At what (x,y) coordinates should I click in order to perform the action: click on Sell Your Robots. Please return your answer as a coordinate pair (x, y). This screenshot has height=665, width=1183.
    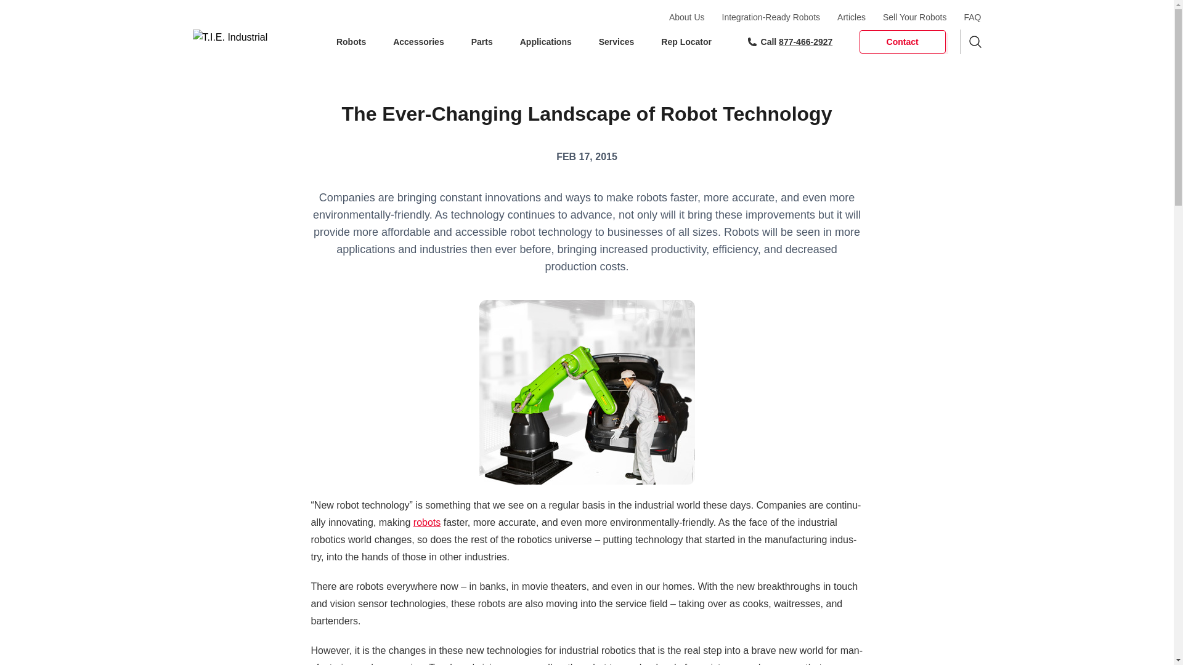
    Looking at the image, I should click on (914, 17).